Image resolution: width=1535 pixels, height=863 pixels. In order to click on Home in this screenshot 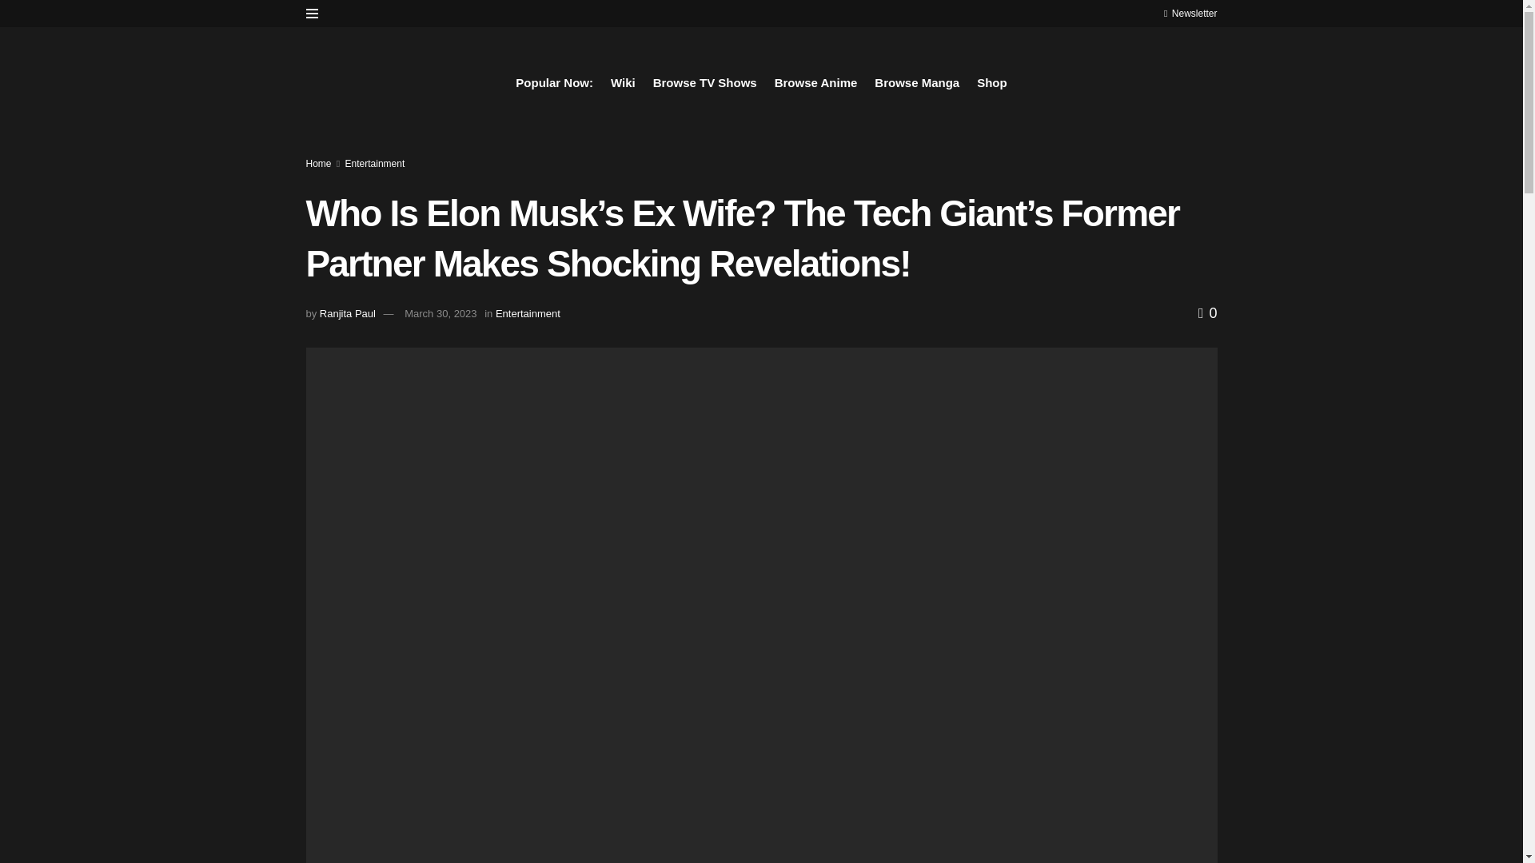, I will do `click(318, 163)`.